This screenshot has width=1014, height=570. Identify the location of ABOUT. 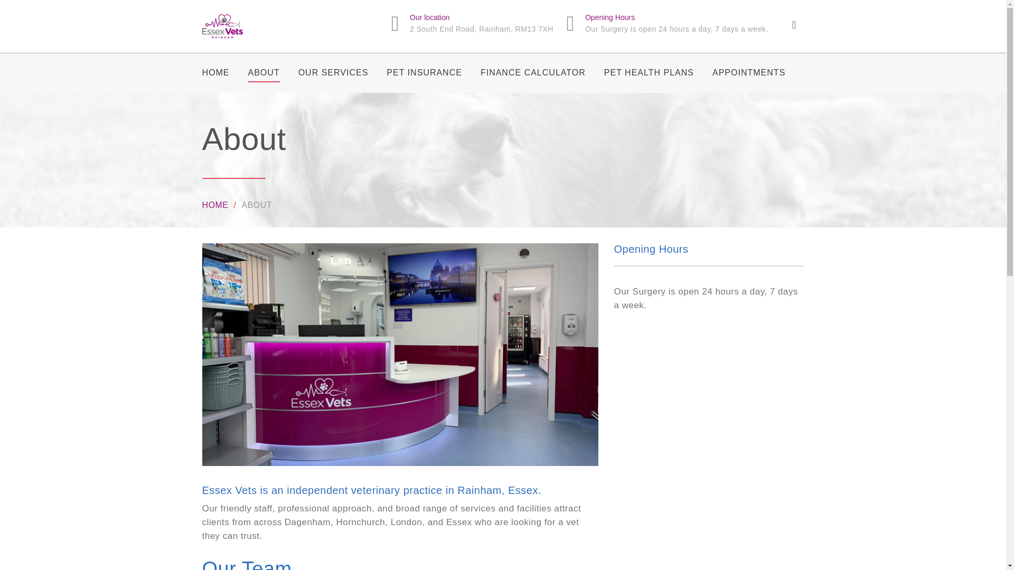
(264, 72).